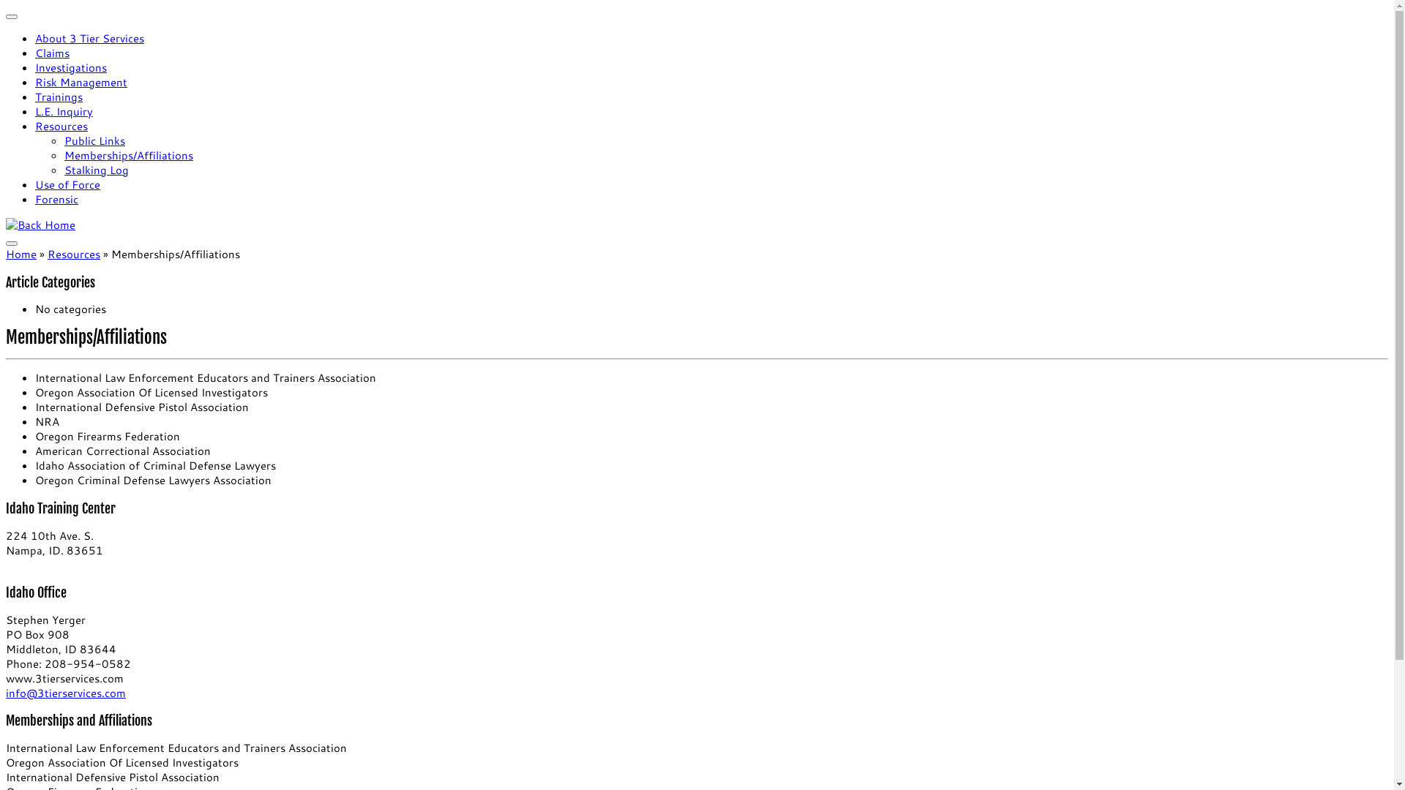 The height and width of the screenshot is (790, 1405). I want to click on Claims, so click(53, 53).